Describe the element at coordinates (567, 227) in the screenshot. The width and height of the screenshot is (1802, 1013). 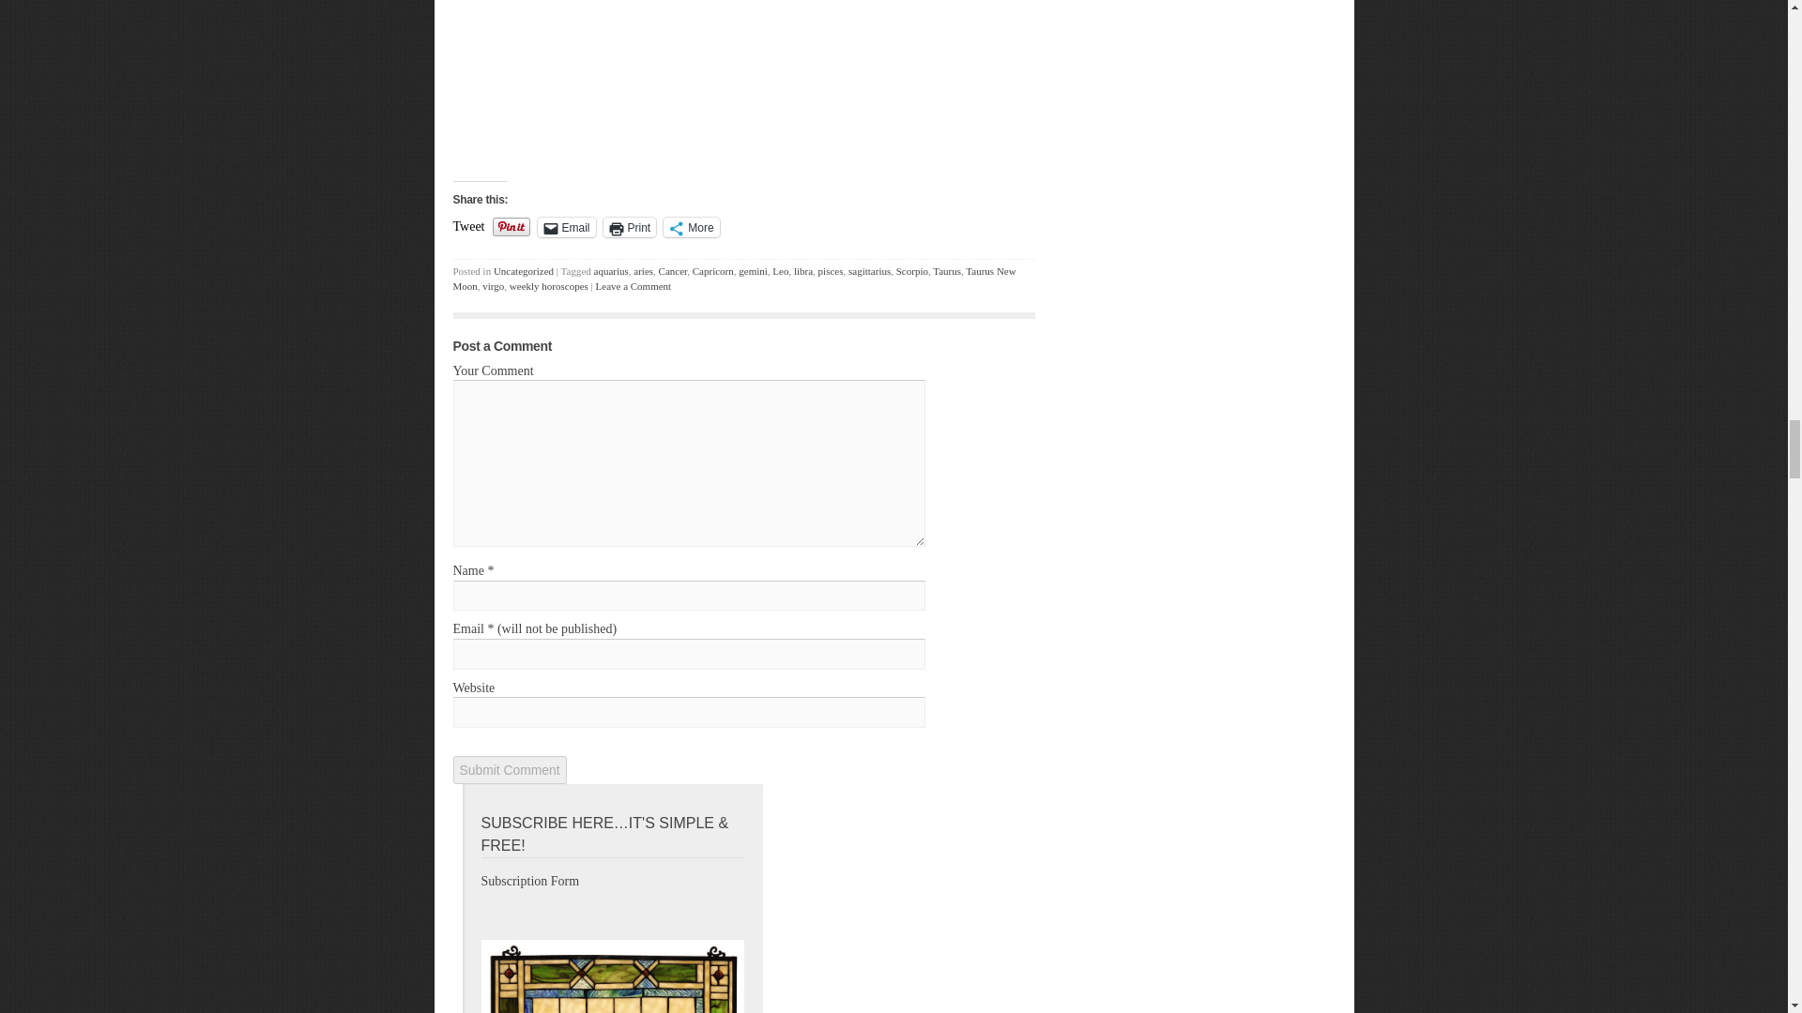
I see `Click to email a link to a friend` at that location.